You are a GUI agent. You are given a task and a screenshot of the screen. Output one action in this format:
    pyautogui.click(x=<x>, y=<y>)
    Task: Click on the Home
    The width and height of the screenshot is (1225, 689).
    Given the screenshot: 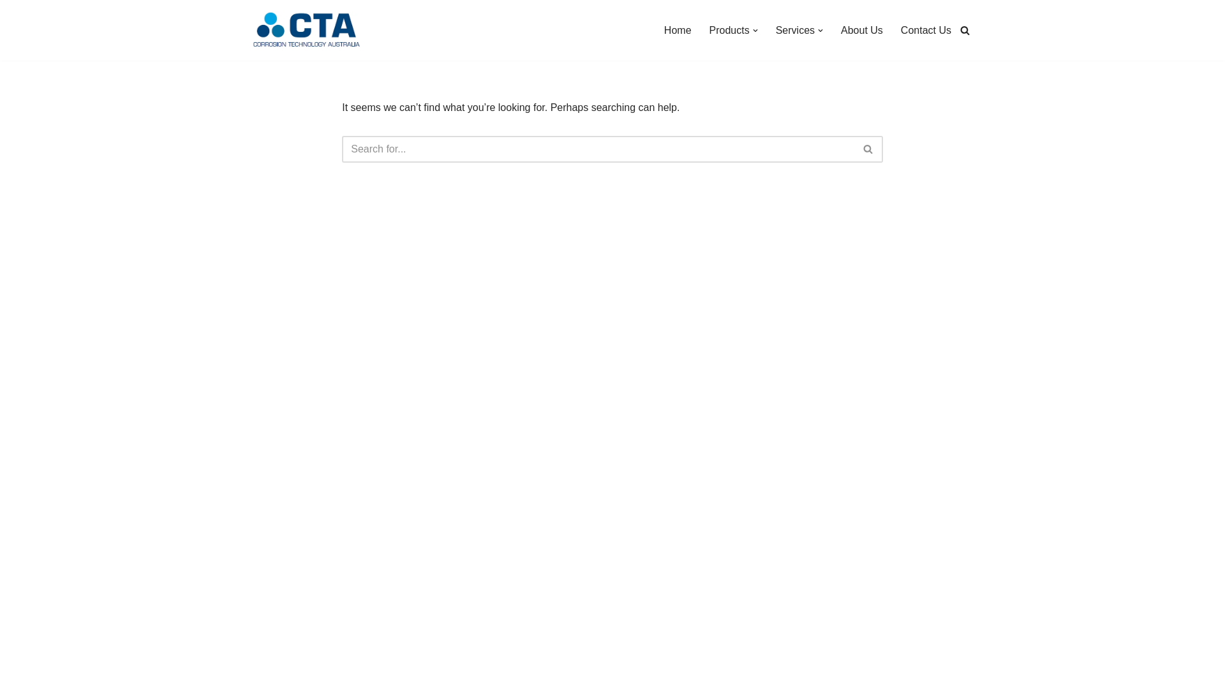 What is the action you would take?
    pyautogui.click(x=678, y=31)
    